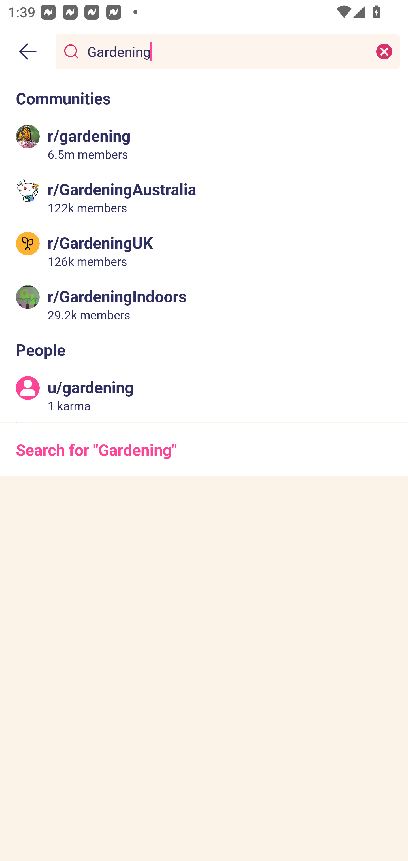 This screenshot has height=861, width=408. I want to click on Search for "Gardening", so click(204, 449).